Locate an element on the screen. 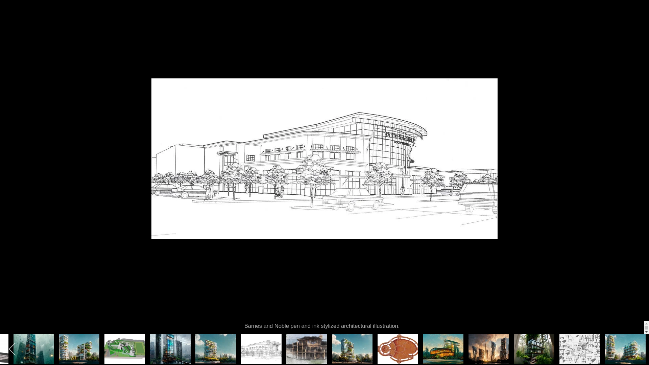 The image size is (649, 365). Architectural Illustration is located at coordinates (439, 271).